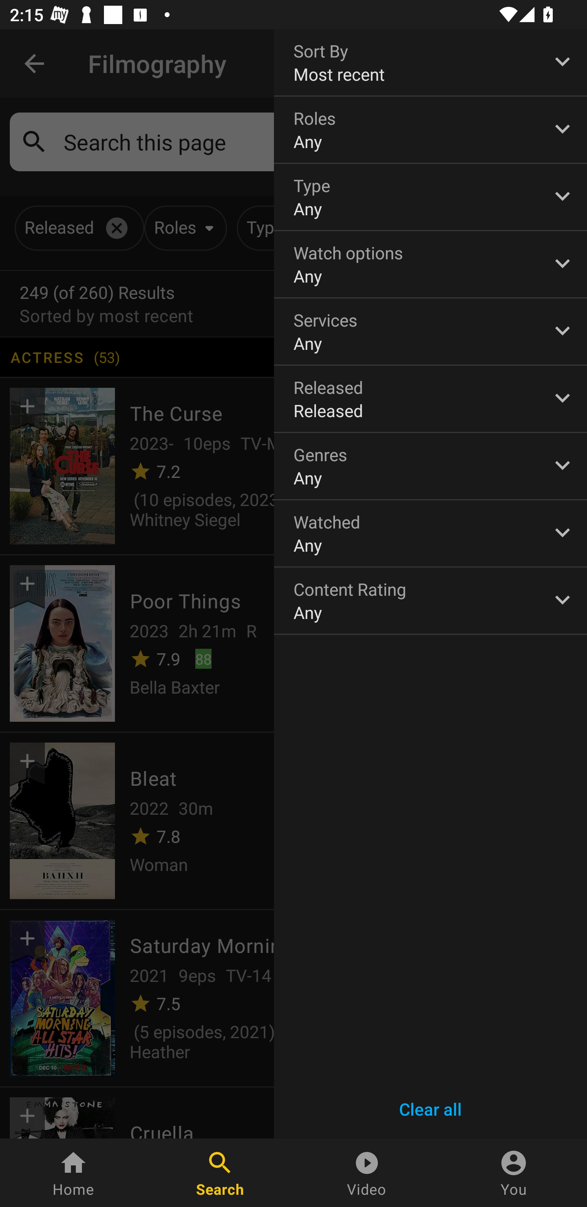 The height and width of the screenshot is (1207, 587). Describe the element at coordinates (430, 264) in the screenshot. I see `Watch options Any` at that location.